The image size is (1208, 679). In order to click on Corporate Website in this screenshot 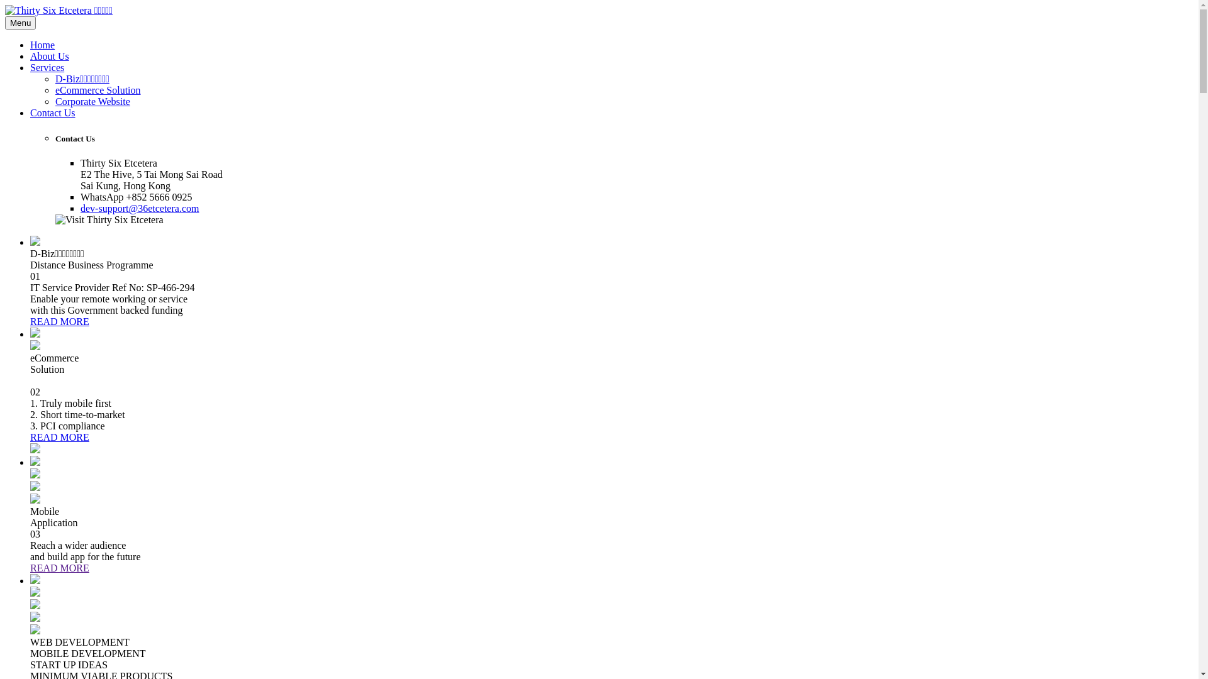, I will do `click(93, 102)`.